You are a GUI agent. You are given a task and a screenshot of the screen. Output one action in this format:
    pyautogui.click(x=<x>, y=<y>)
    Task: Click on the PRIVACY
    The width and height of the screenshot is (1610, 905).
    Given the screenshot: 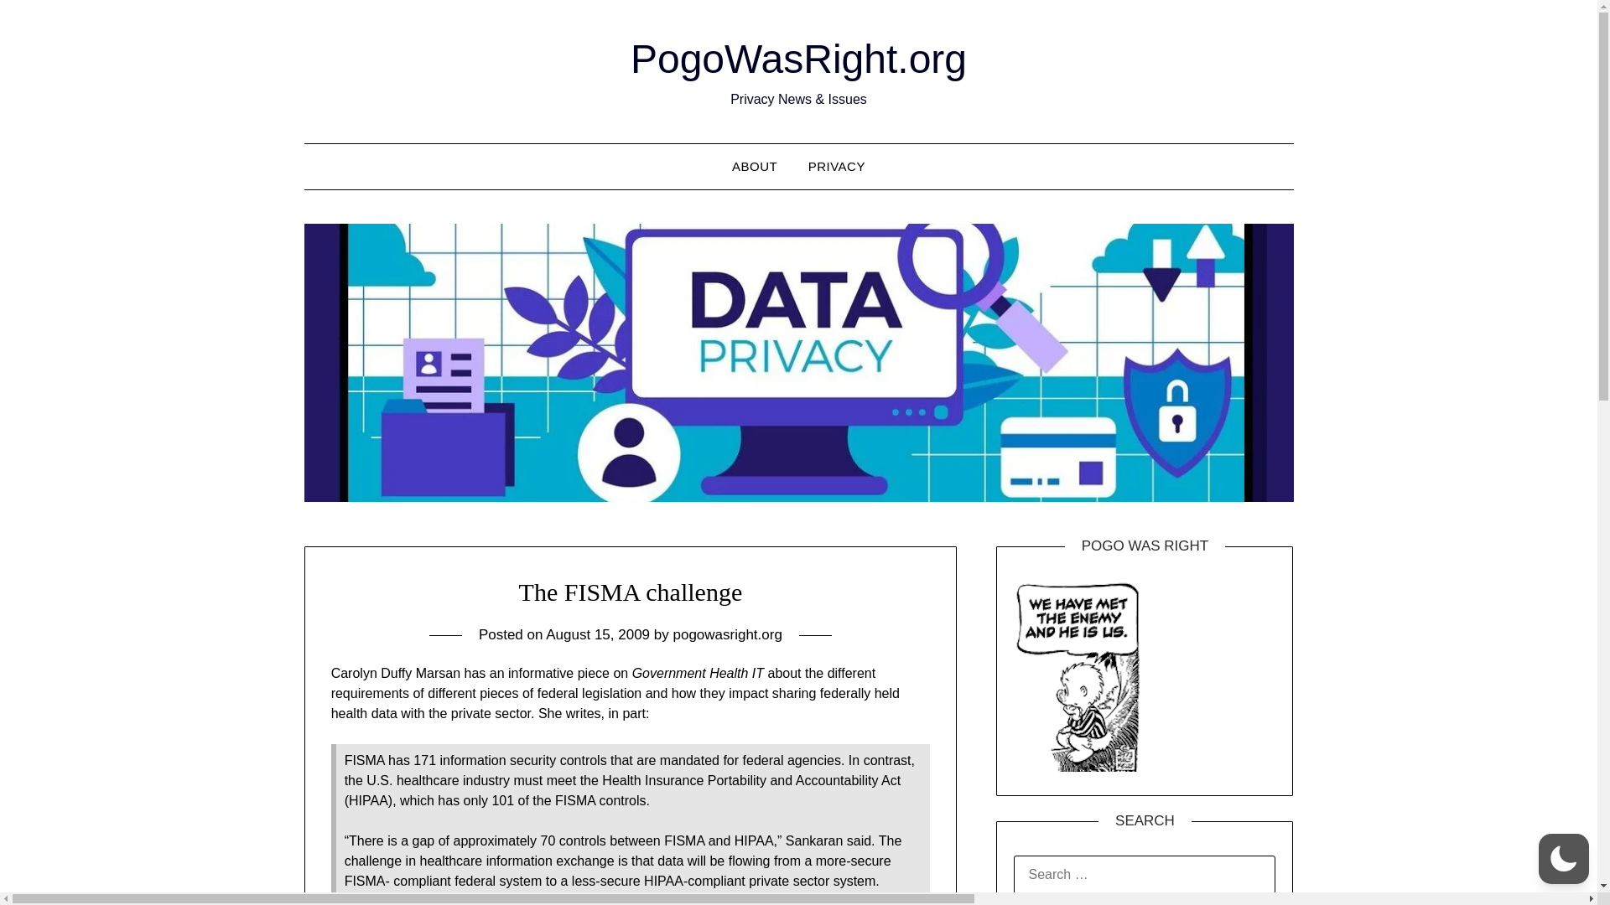 What is the action you would take?
    pyautogui.click(x=837, y=166)
    